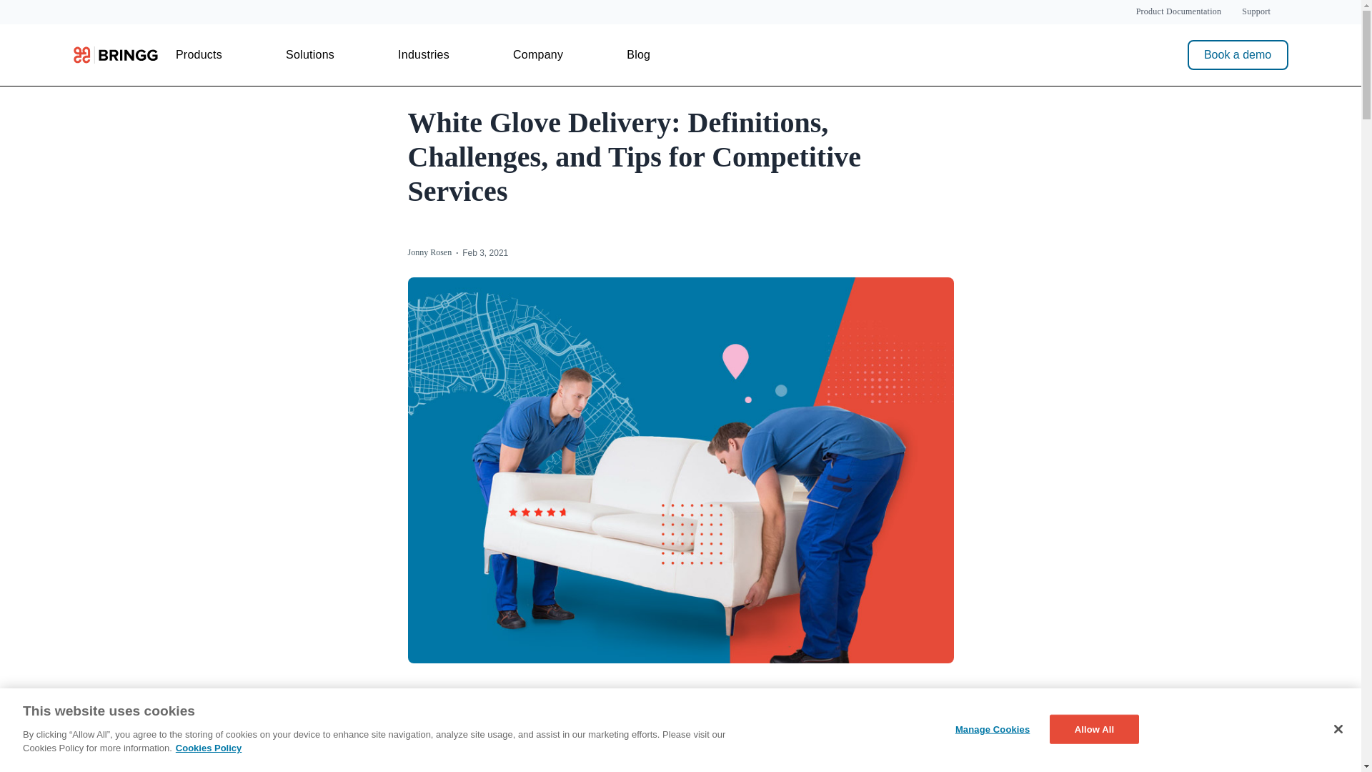  Describe the element at coordinates (1238, 54) in the screenshot. I see `Book a demo` at that location.